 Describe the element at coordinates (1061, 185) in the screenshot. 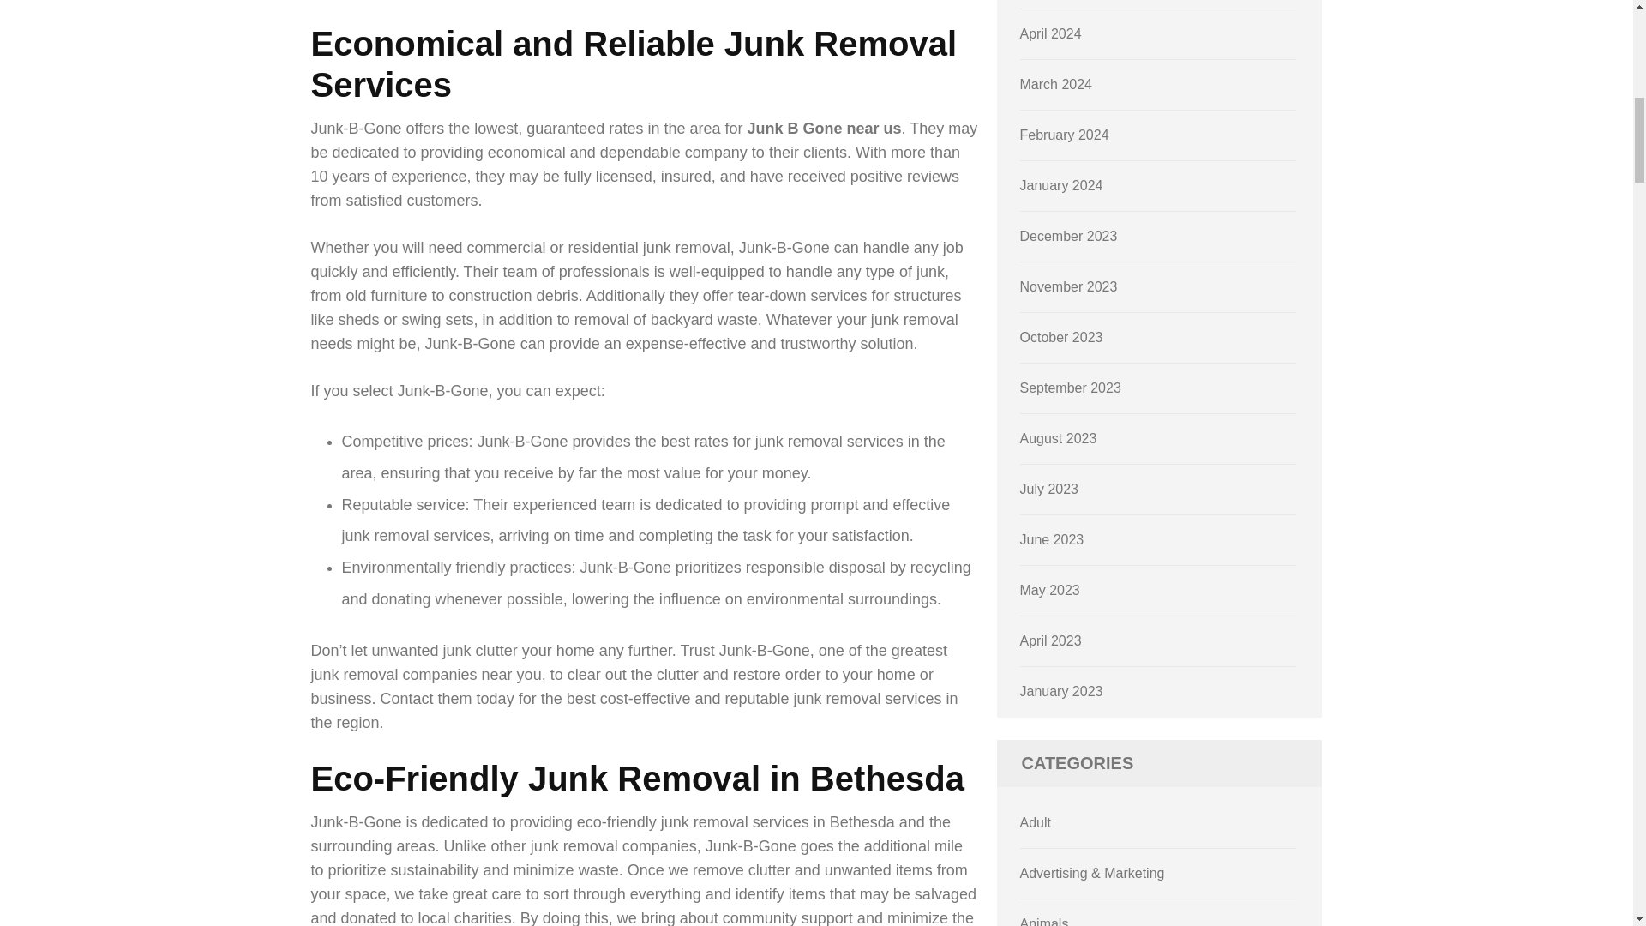

I see `January 2024` at that location.